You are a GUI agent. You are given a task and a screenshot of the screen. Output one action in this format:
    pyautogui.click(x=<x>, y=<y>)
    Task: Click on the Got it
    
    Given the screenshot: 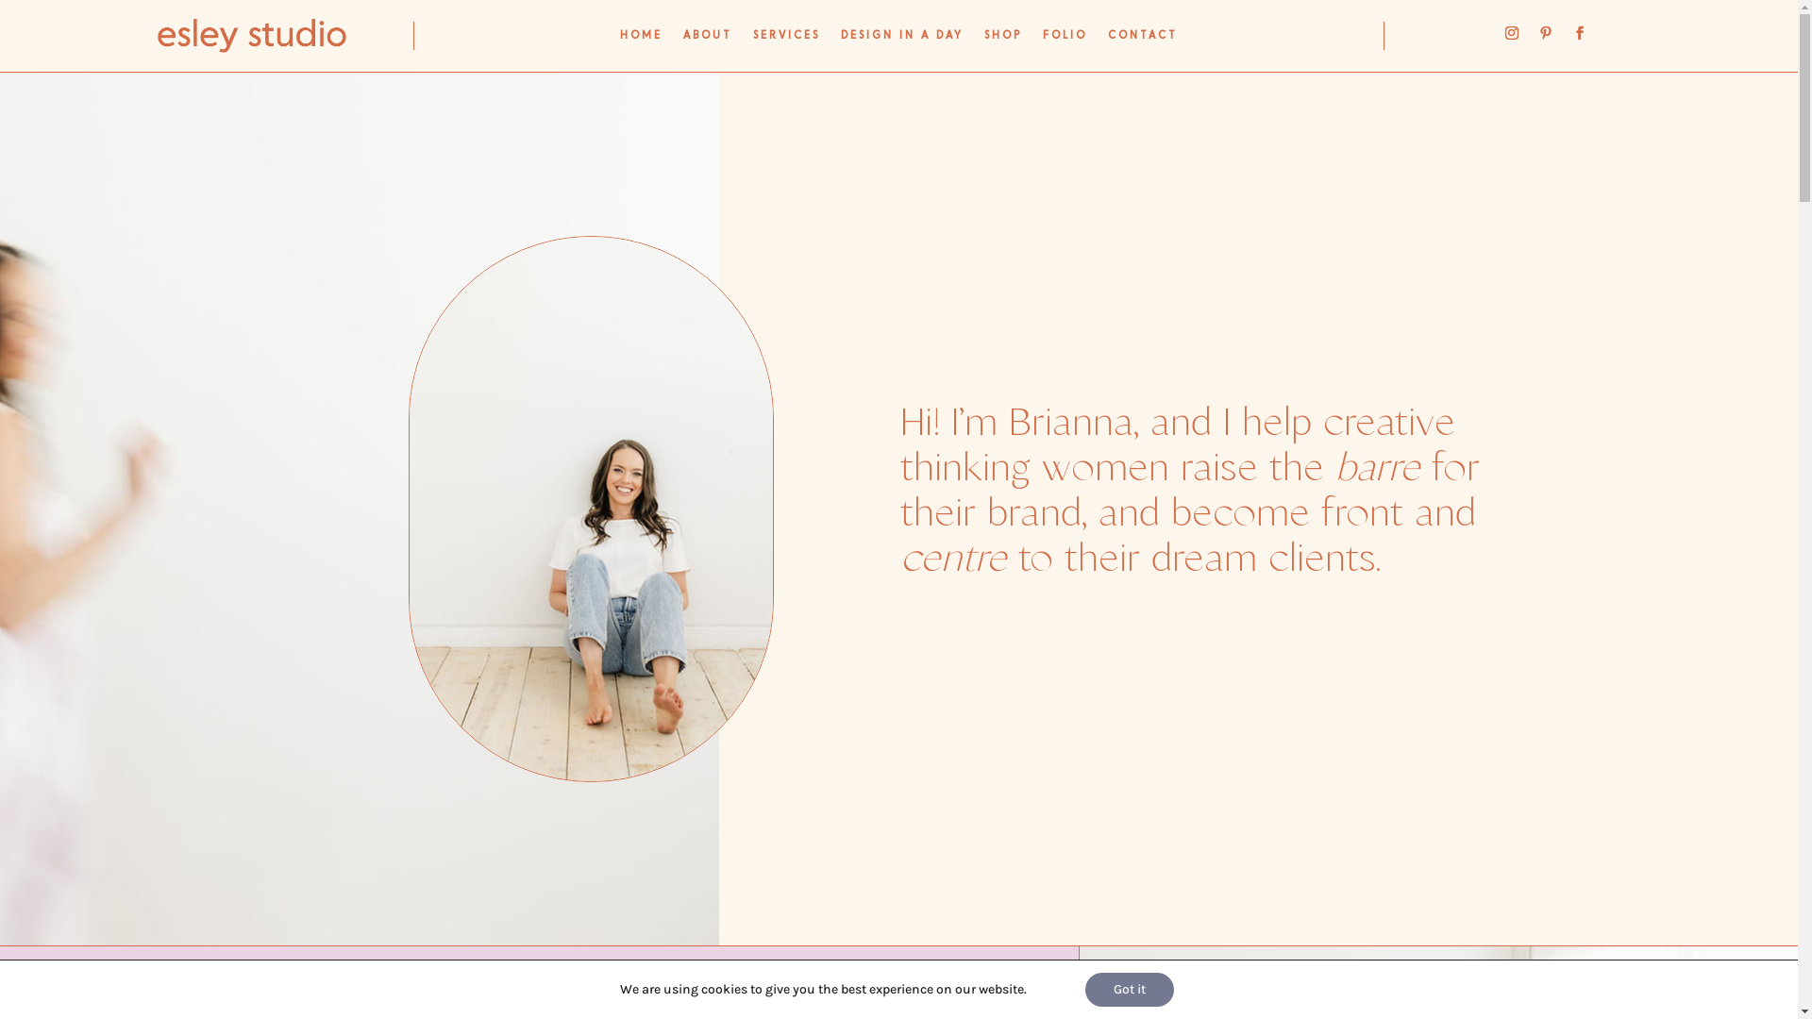 What is the action you would take?
    pyautogui.click(x=1130, y=990)
    